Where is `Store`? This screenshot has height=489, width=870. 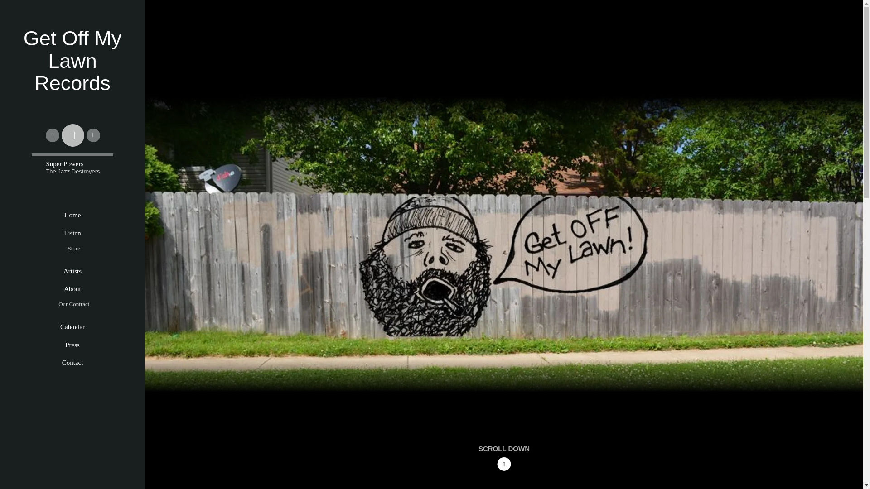
Store is located at coordinates (74, 248).